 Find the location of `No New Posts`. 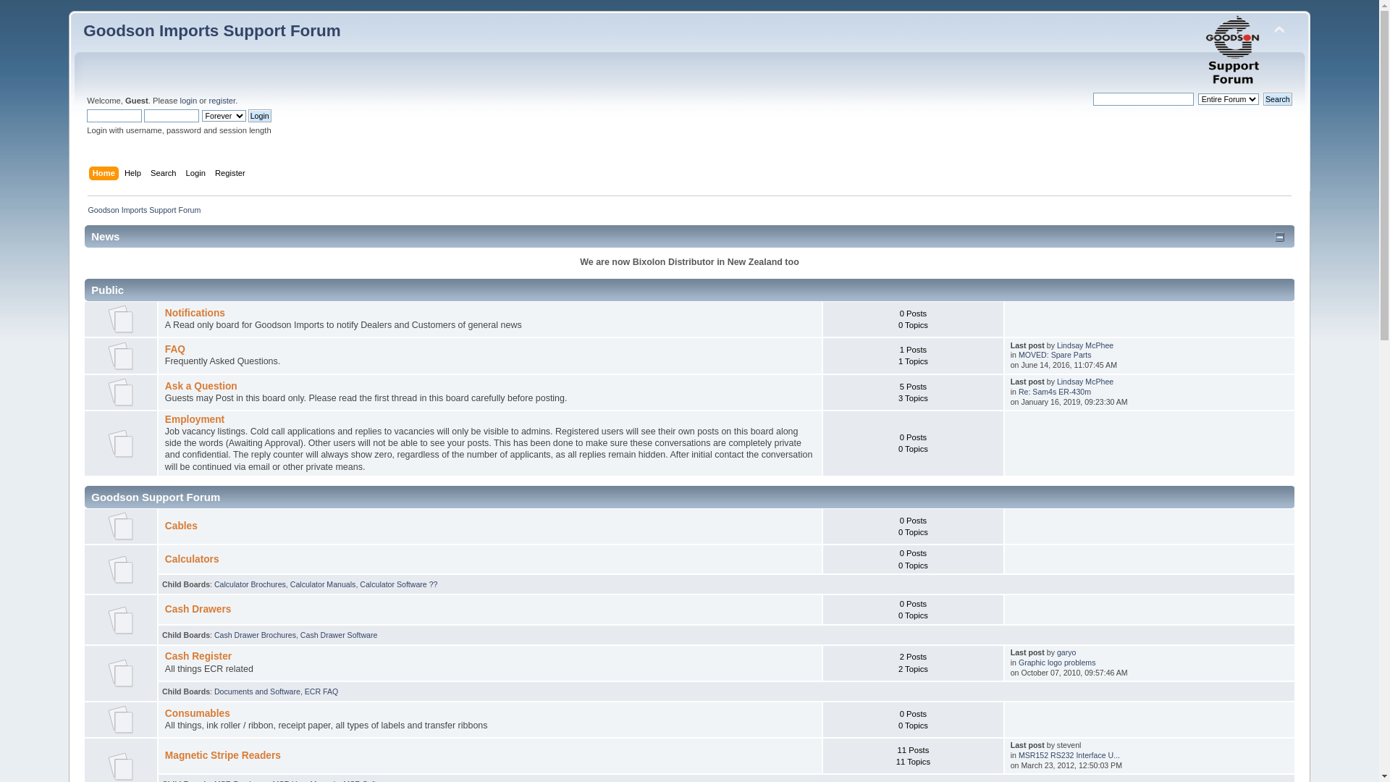

No New Posts is located at coordinates (121, 766).